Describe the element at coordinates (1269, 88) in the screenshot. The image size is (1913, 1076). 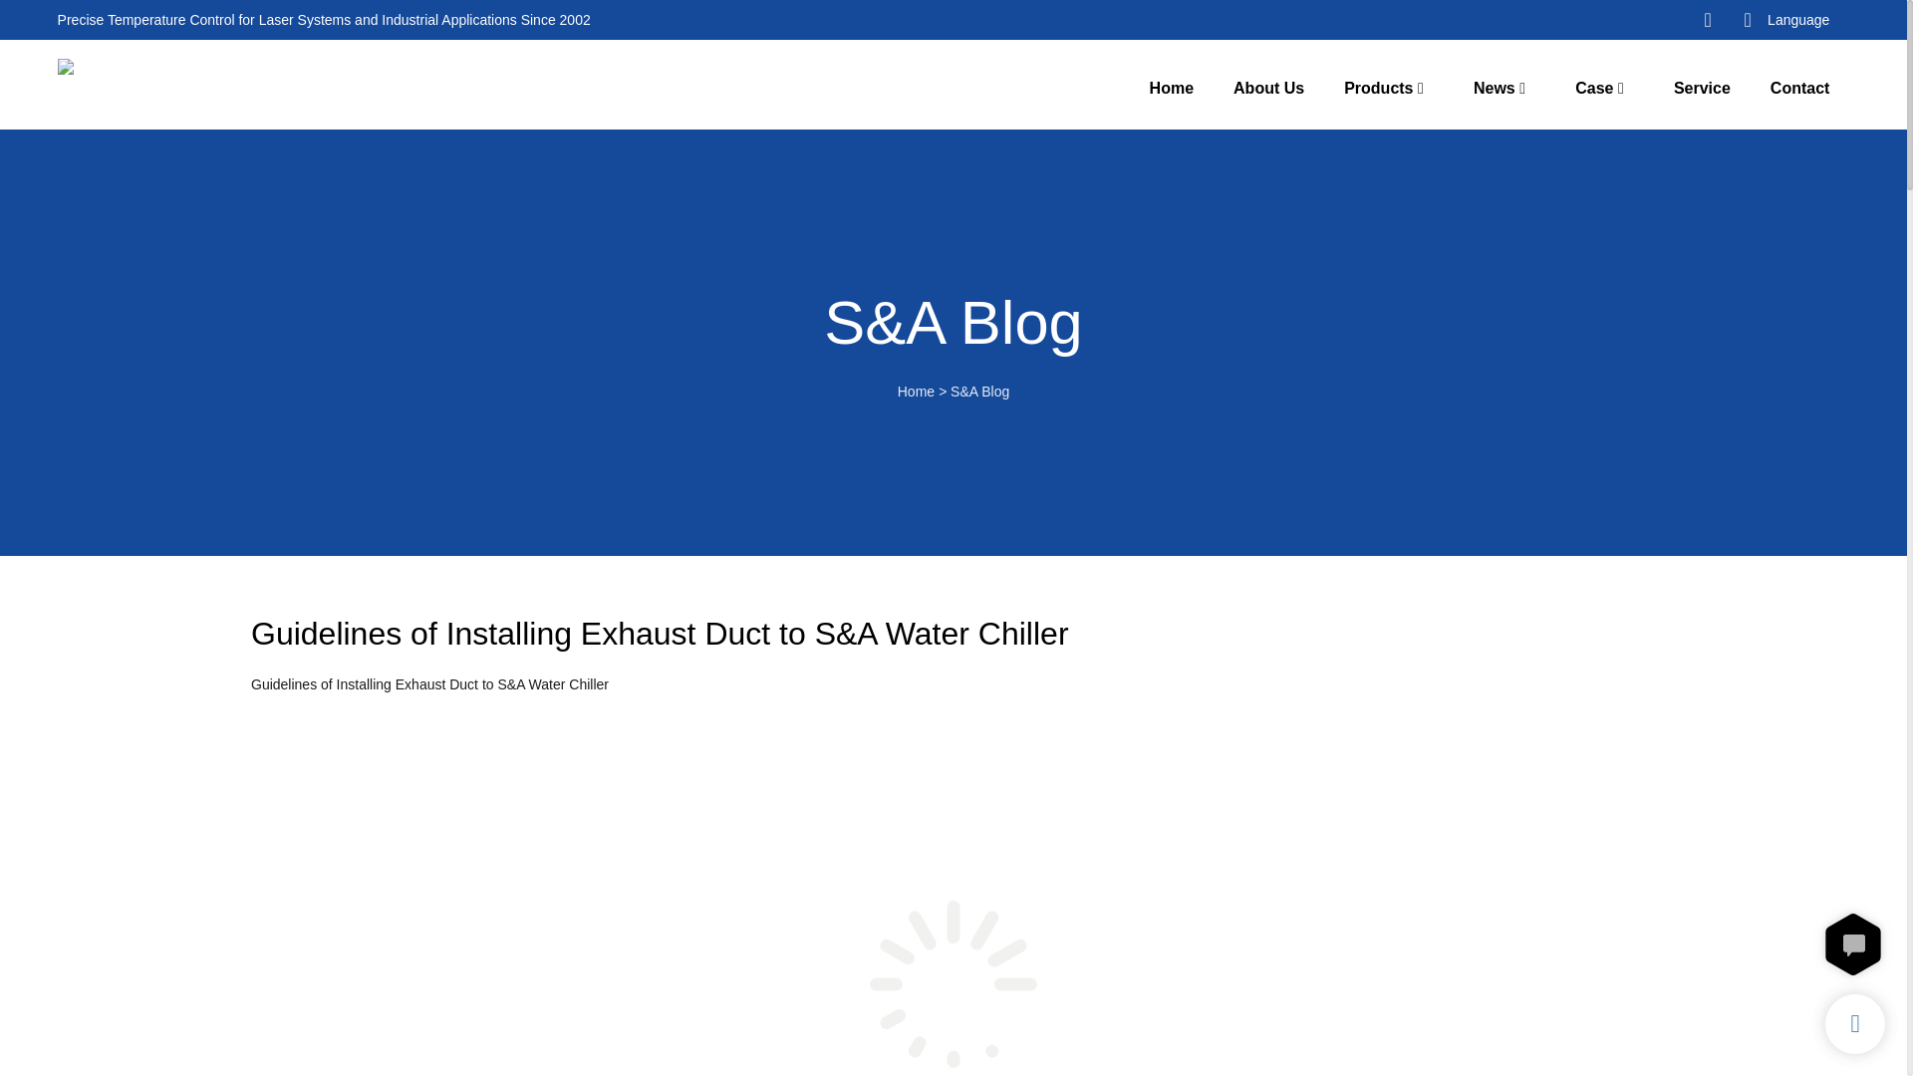
I see `About Us` at that location.